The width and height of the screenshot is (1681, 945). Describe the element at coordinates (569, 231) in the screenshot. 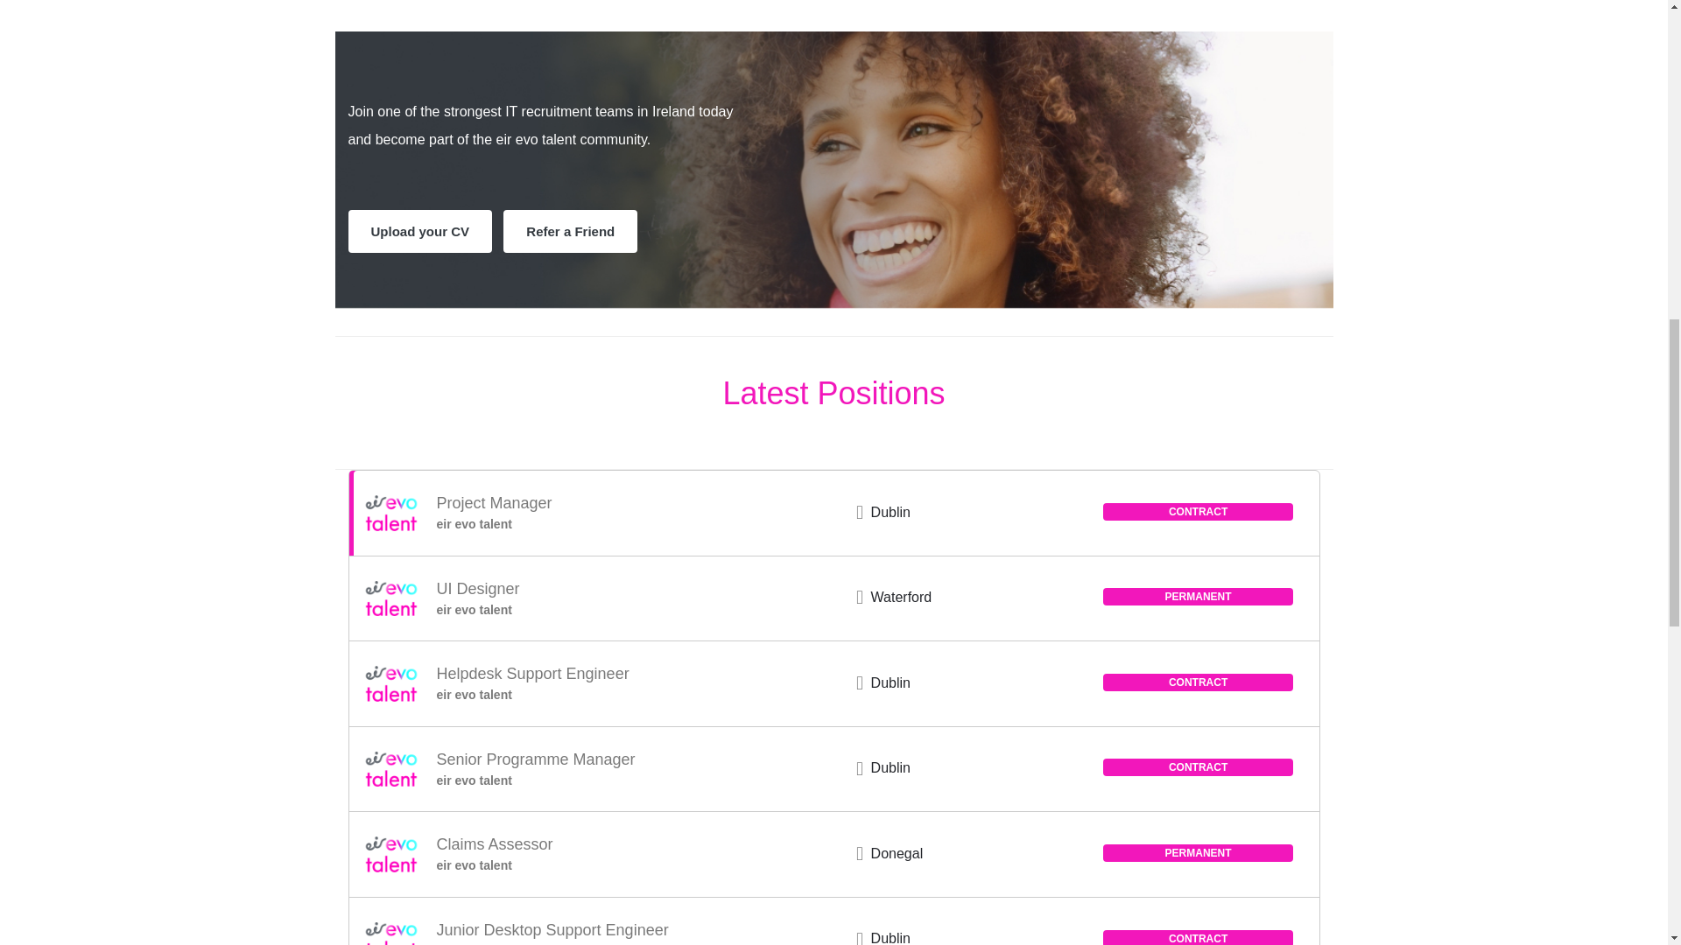

I see `Refer a Friend` at that location.